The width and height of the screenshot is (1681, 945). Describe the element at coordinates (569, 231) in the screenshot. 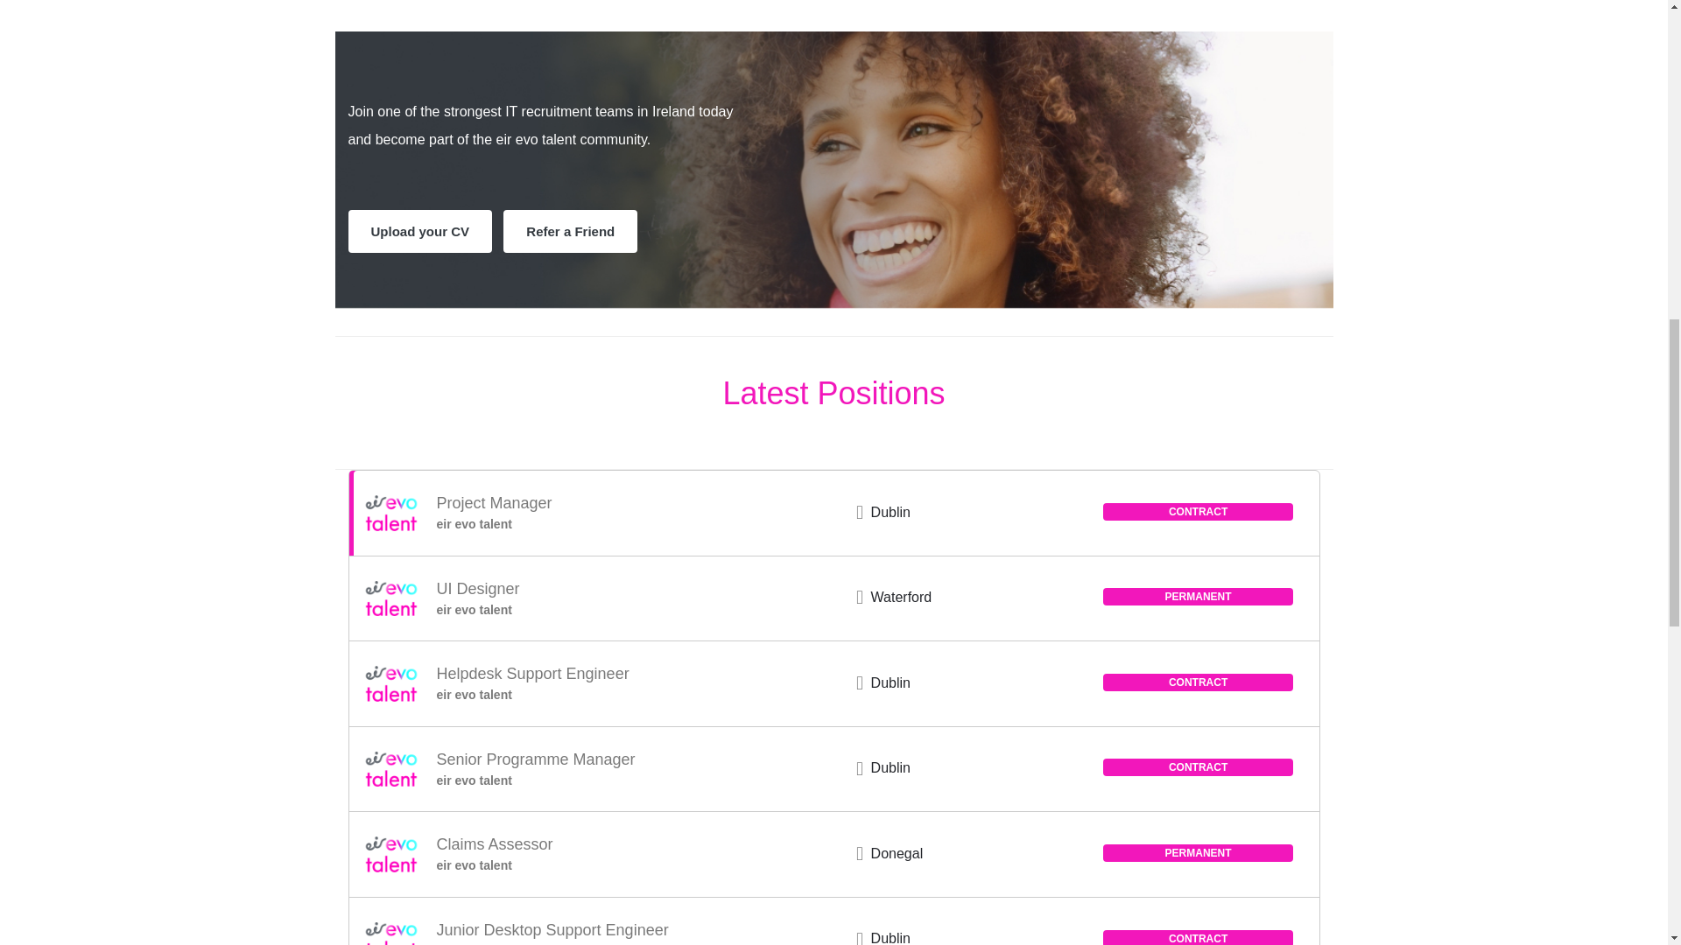

I see `Refer a Friend` at that location.